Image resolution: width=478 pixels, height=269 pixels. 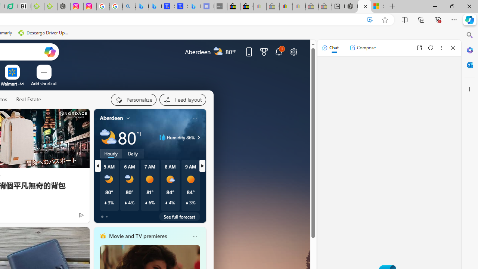 I want to click on Nvidia va a poner a prueba la paciencia de los inversores, so click(x=25, y=7).